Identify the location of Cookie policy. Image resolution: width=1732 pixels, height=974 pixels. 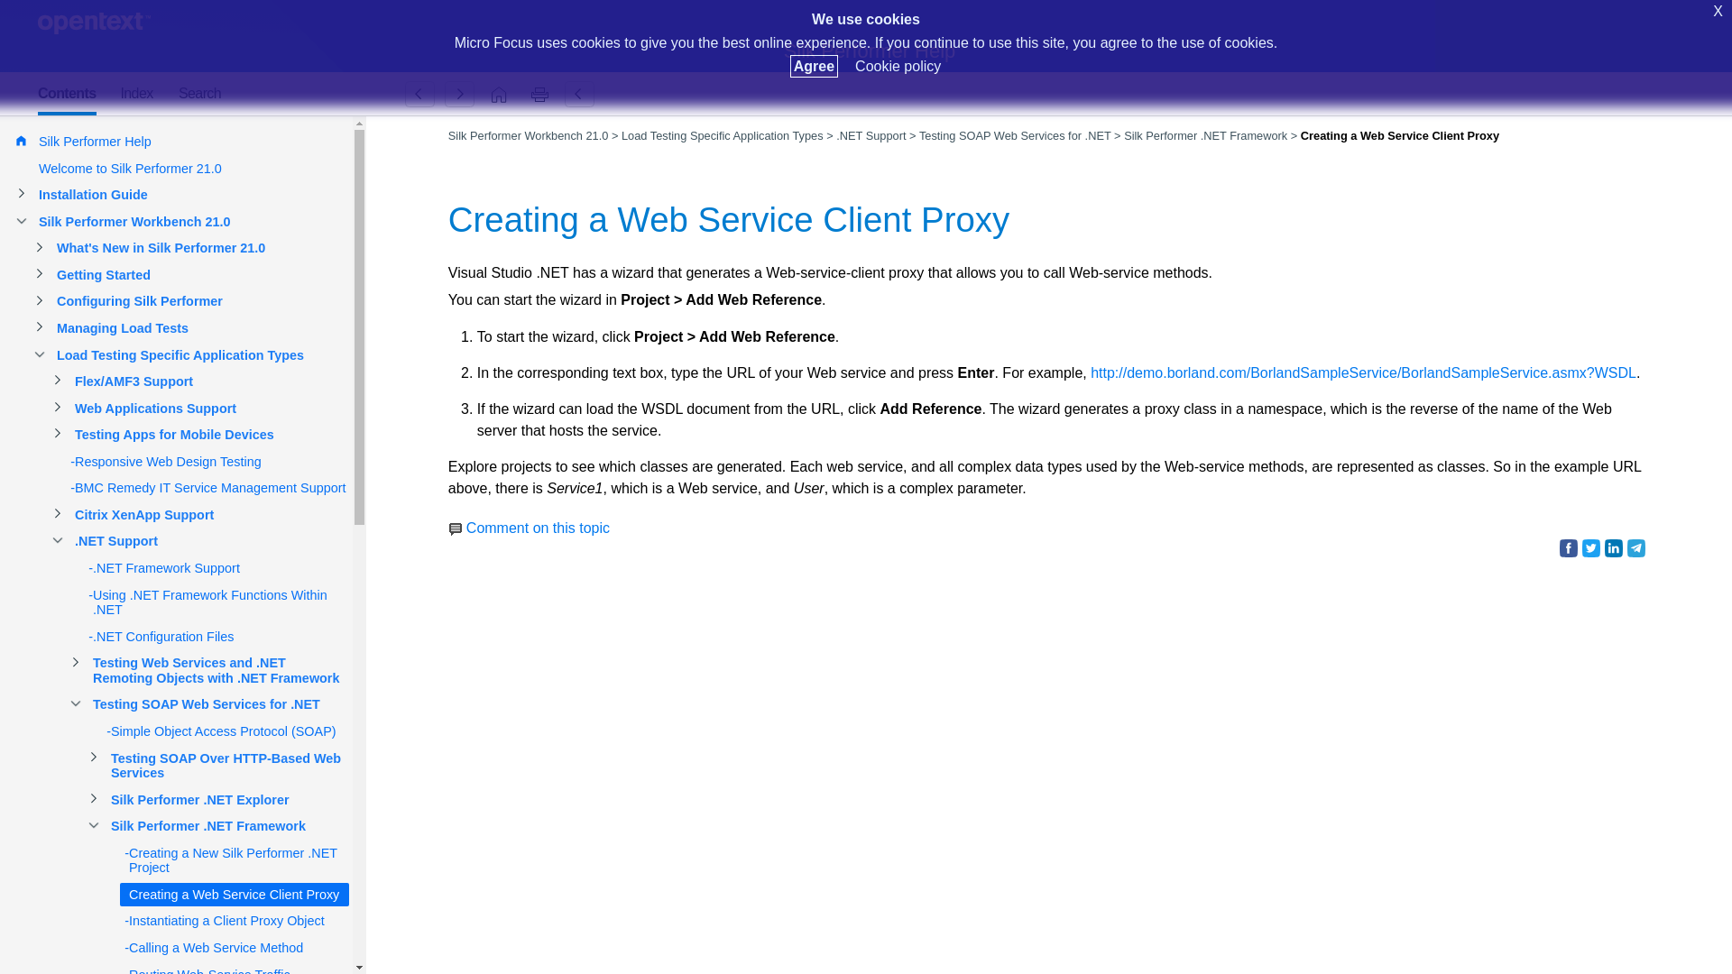
(898, 66).